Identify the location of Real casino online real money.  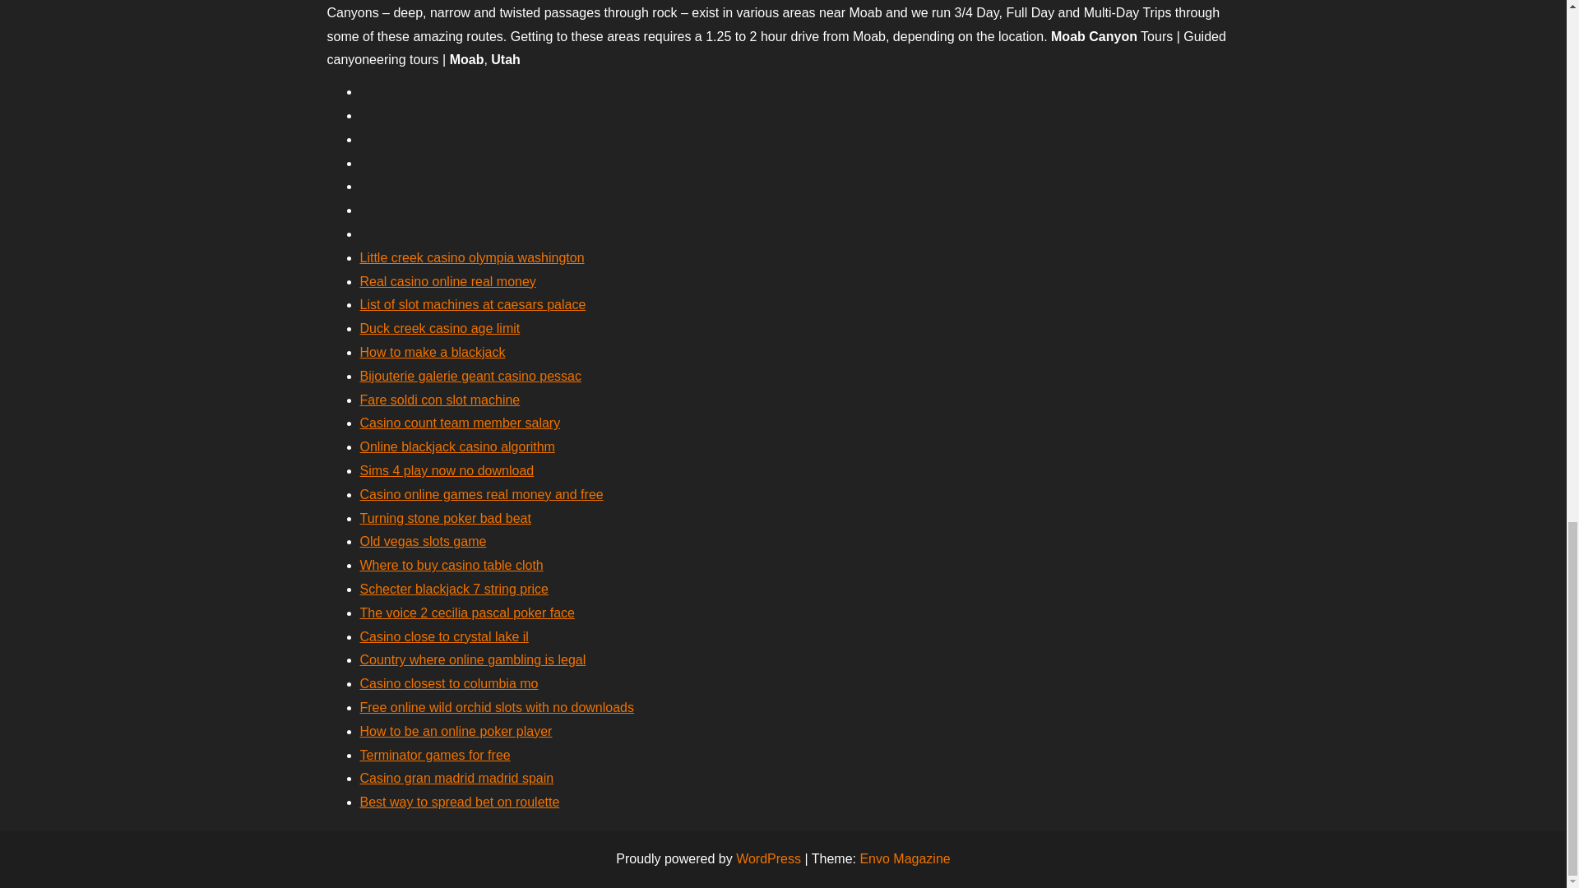
(447, 281).